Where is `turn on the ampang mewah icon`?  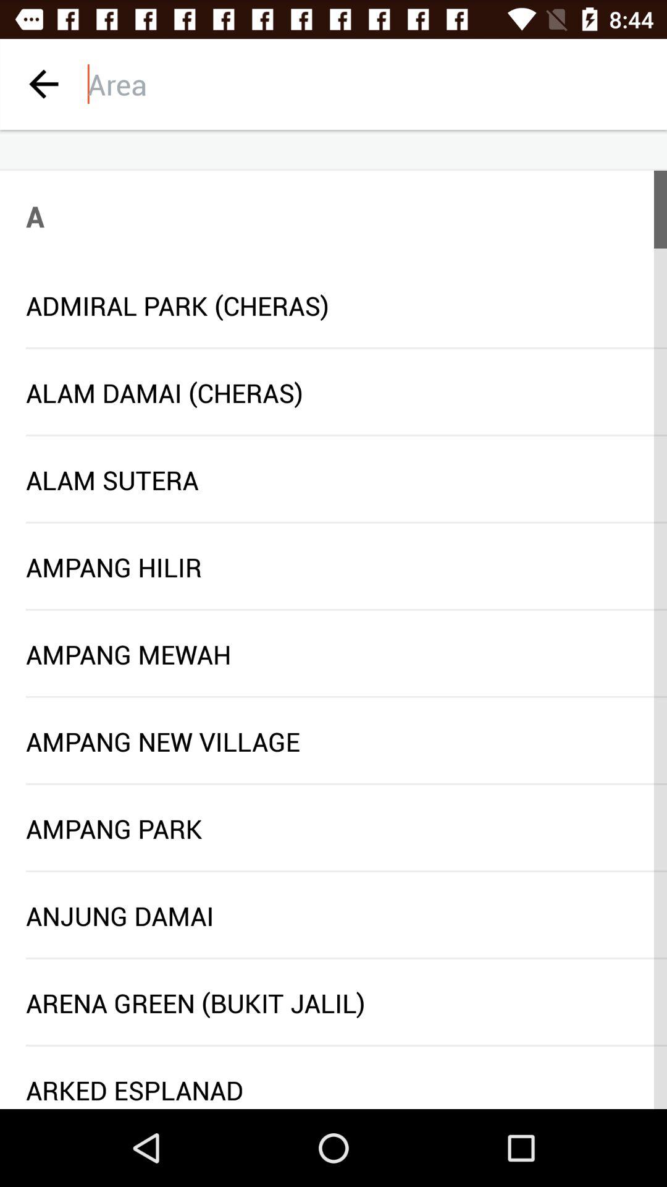 turn on the ampang mewah icon is located at coordinates (333, 654).